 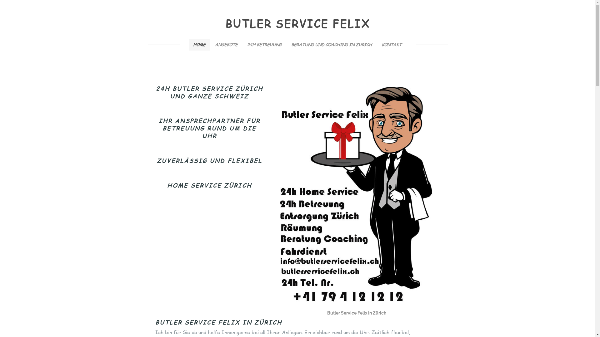 I want to click on 24H BETREUUNG, so click(x=264, y=45).